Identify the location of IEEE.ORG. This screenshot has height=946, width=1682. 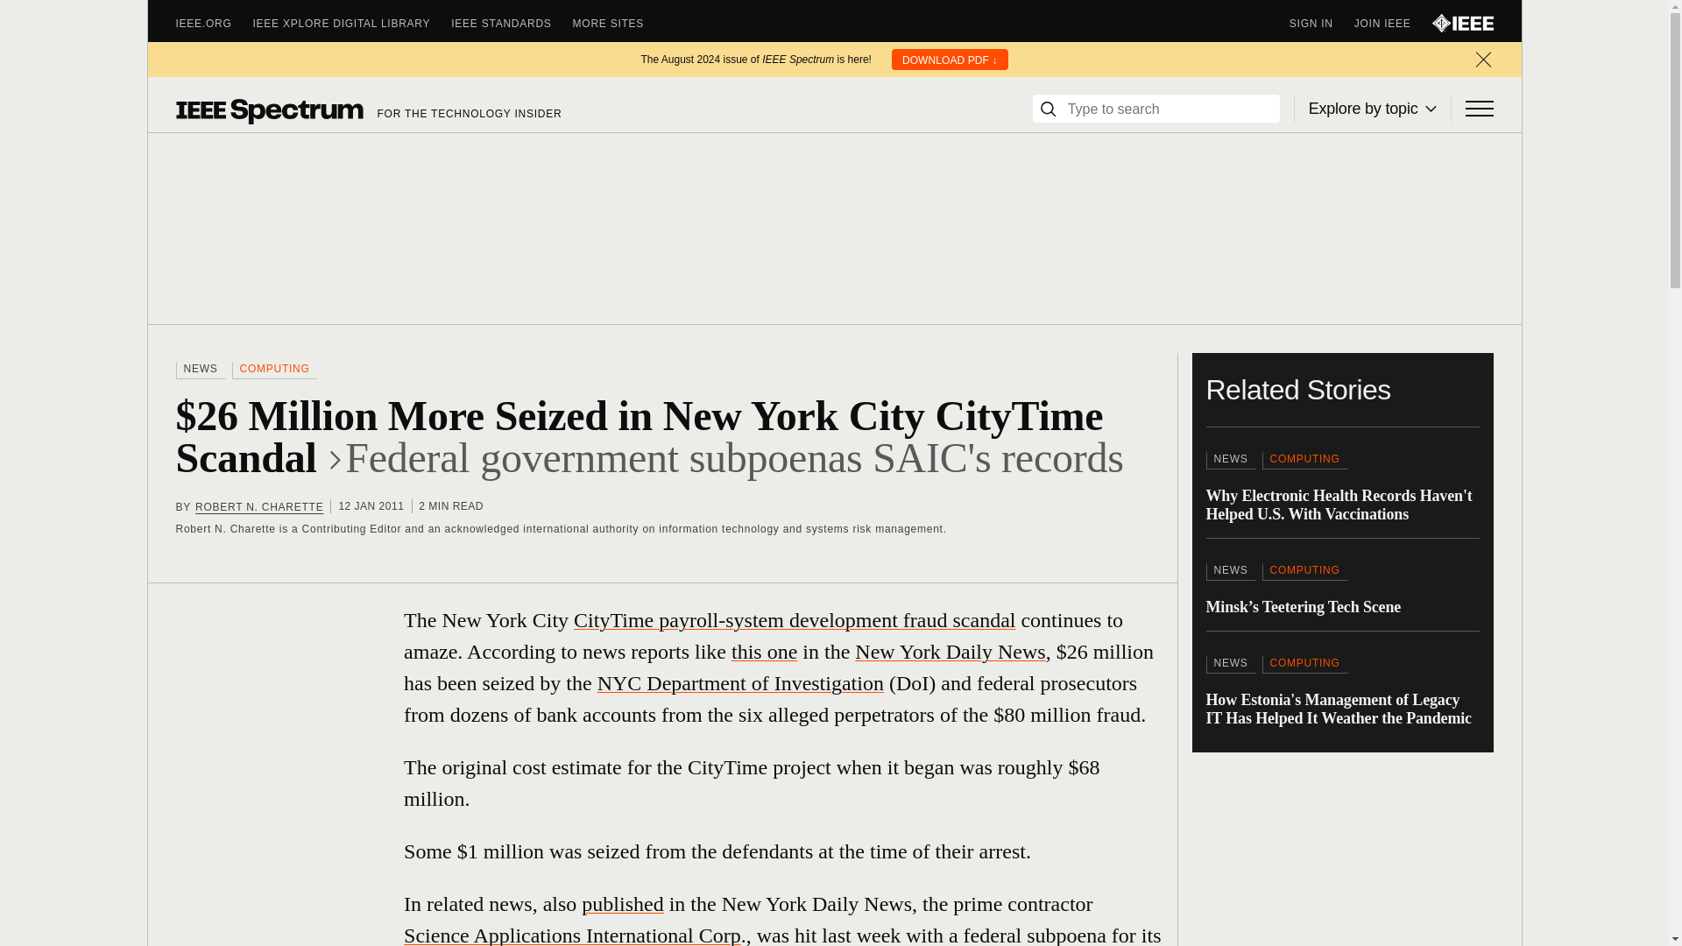
(214, 23).